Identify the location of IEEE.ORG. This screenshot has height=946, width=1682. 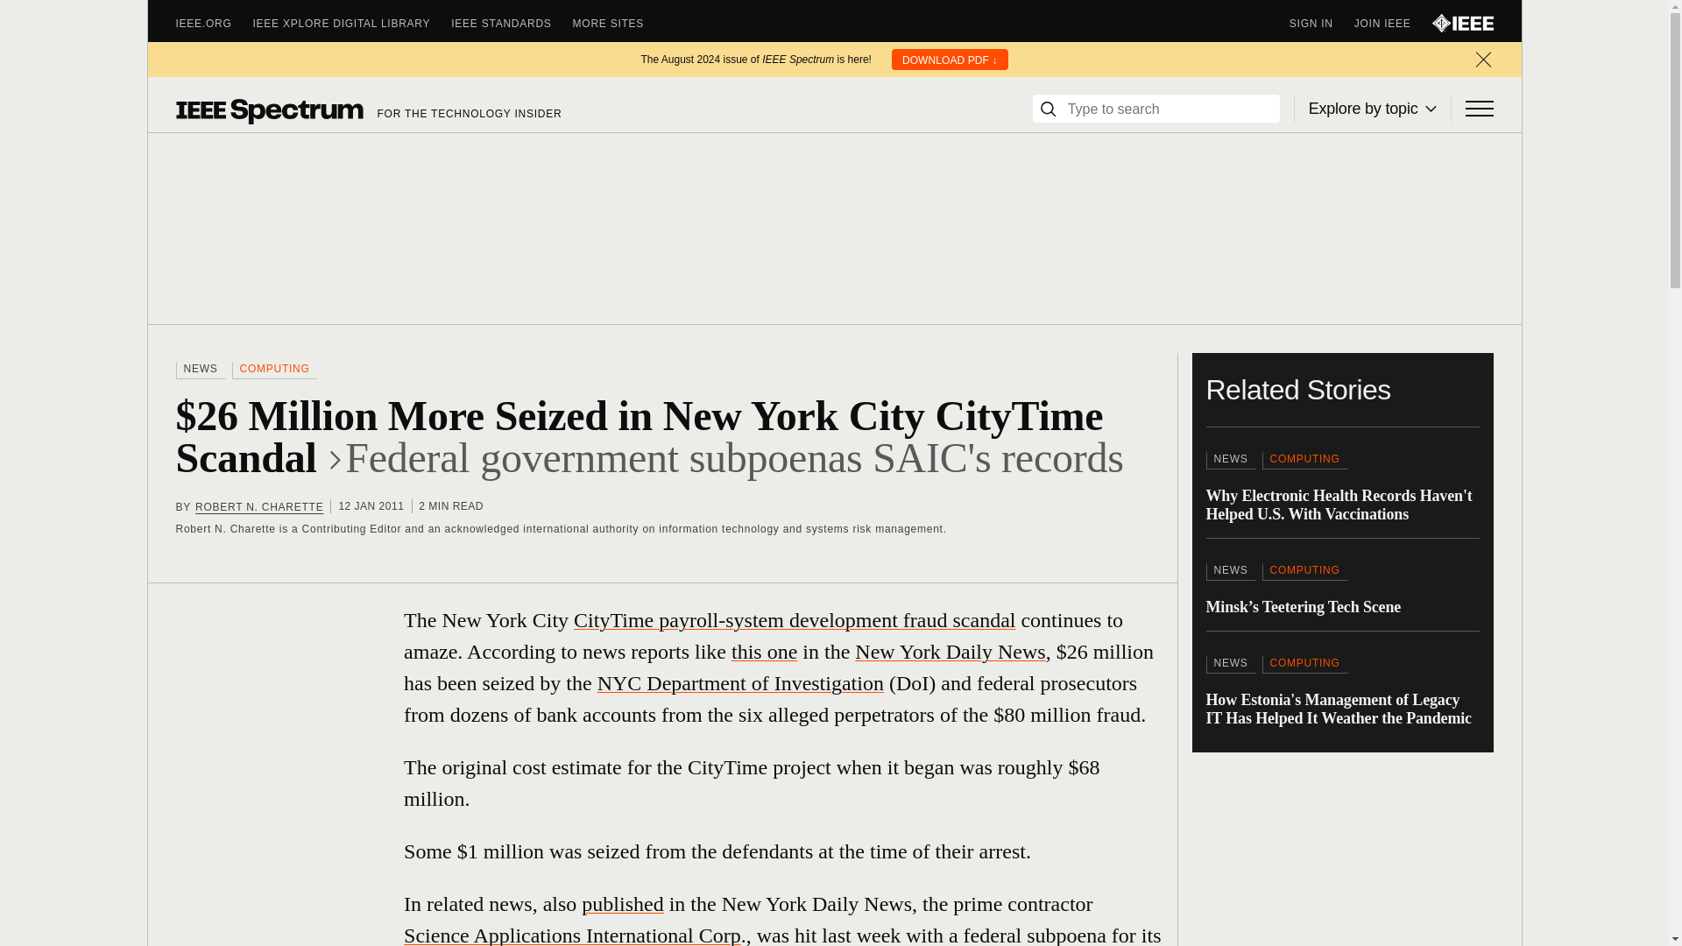
(214, 23).